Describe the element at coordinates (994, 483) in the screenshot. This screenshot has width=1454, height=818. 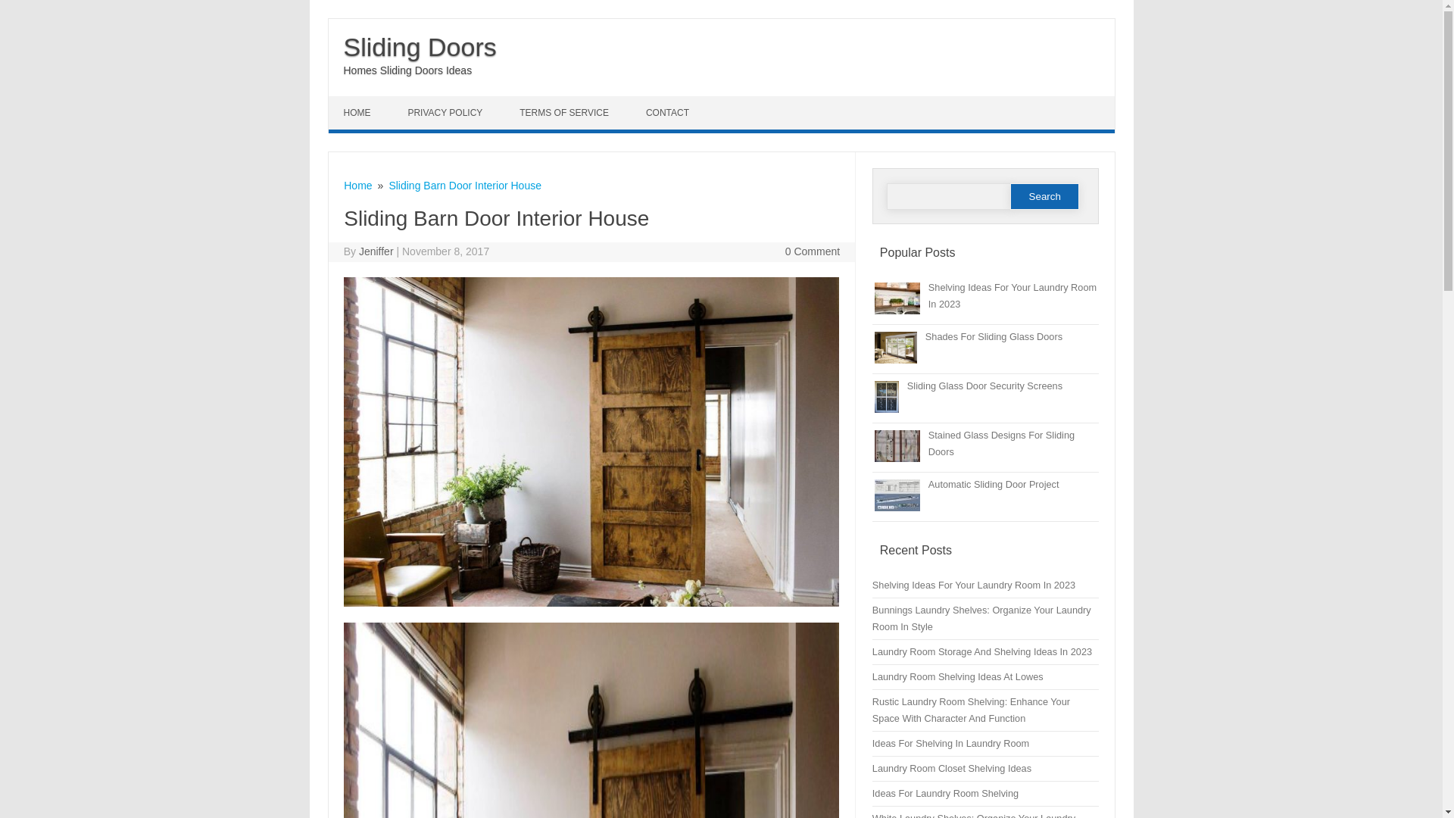
I see `Automatic Sliding Door Project` at that location.